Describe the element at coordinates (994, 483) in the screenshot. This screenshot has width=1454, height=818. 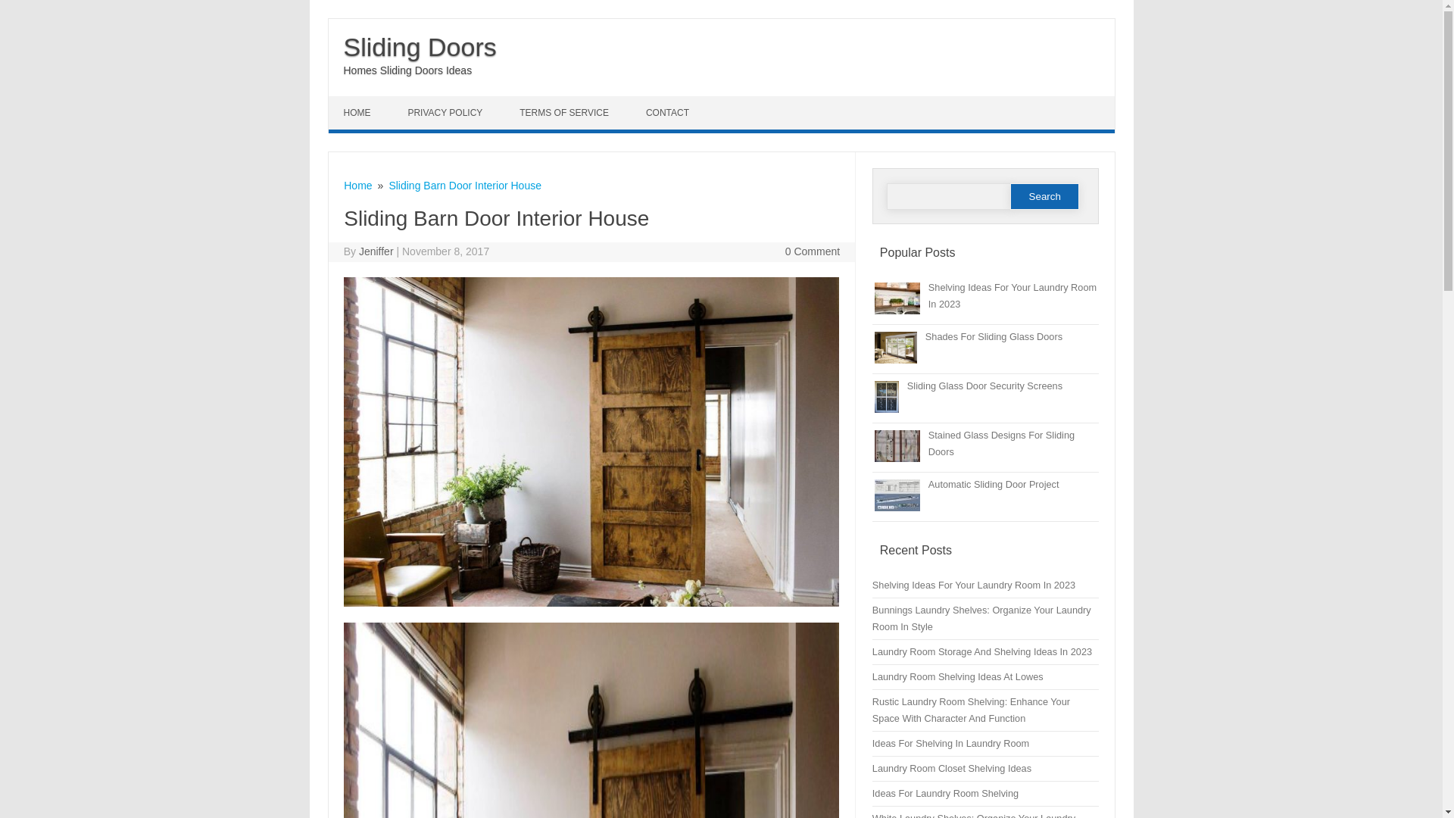
I see `Automatic Sliding Door Project` at that location.